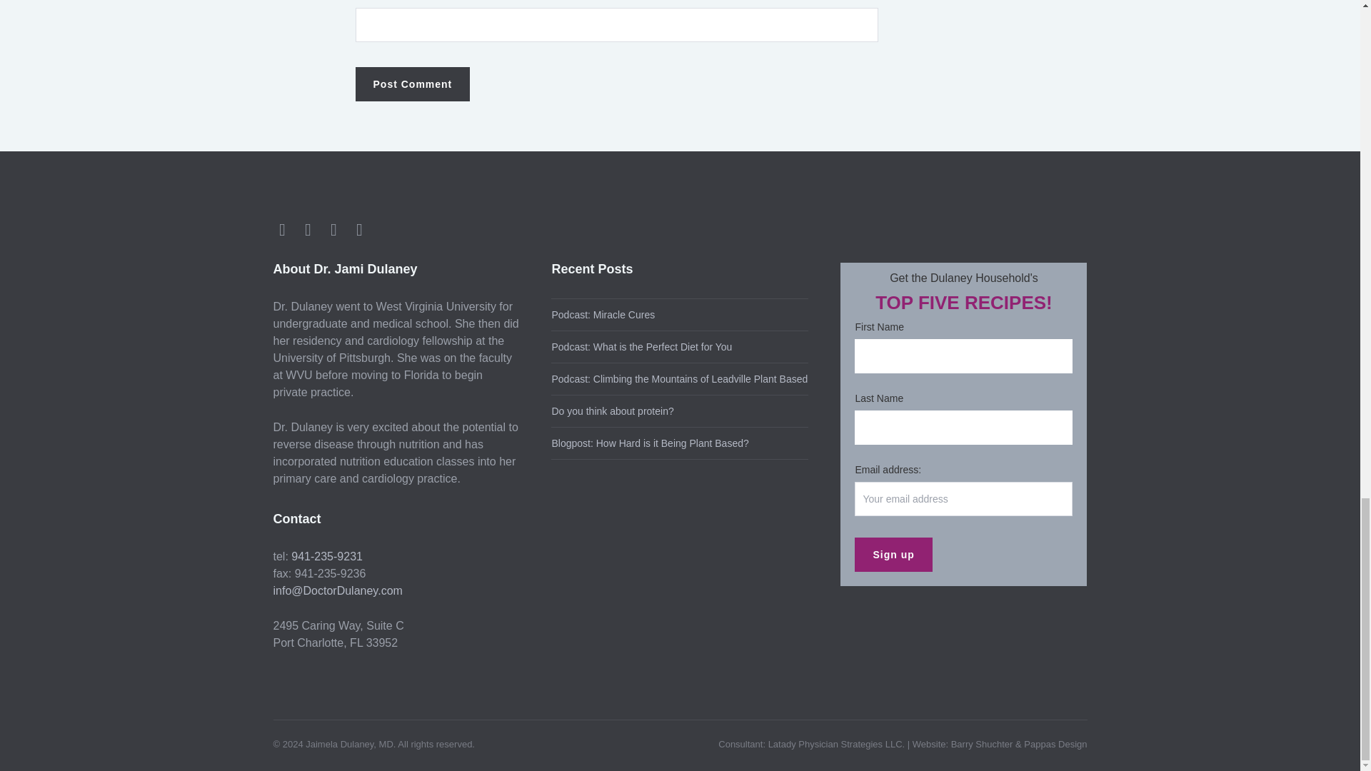  I want to click on Post Comment, so click(413, 84).